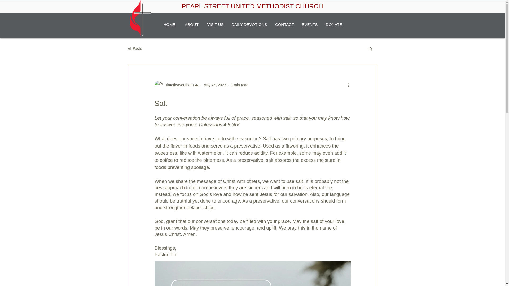 Image resolution: width=509 pixels, height=286 pixels. What do you see at coordinates (309, 24) in the screenshot?
I see `EVENTS` at bounding box center [309, 24].